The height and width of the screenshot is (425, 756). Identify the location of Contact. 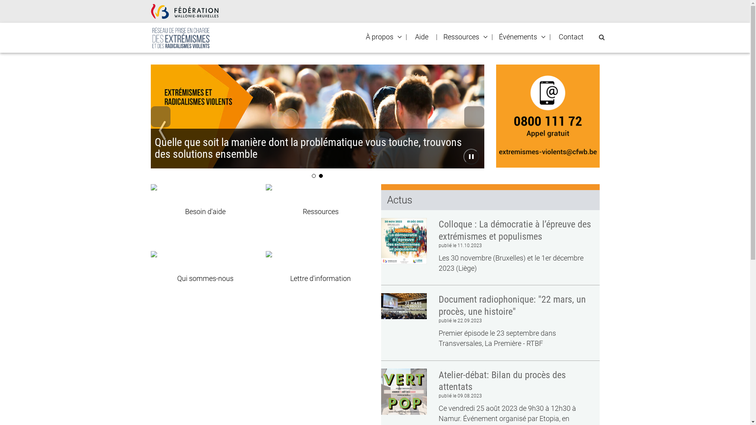
(571, 37).